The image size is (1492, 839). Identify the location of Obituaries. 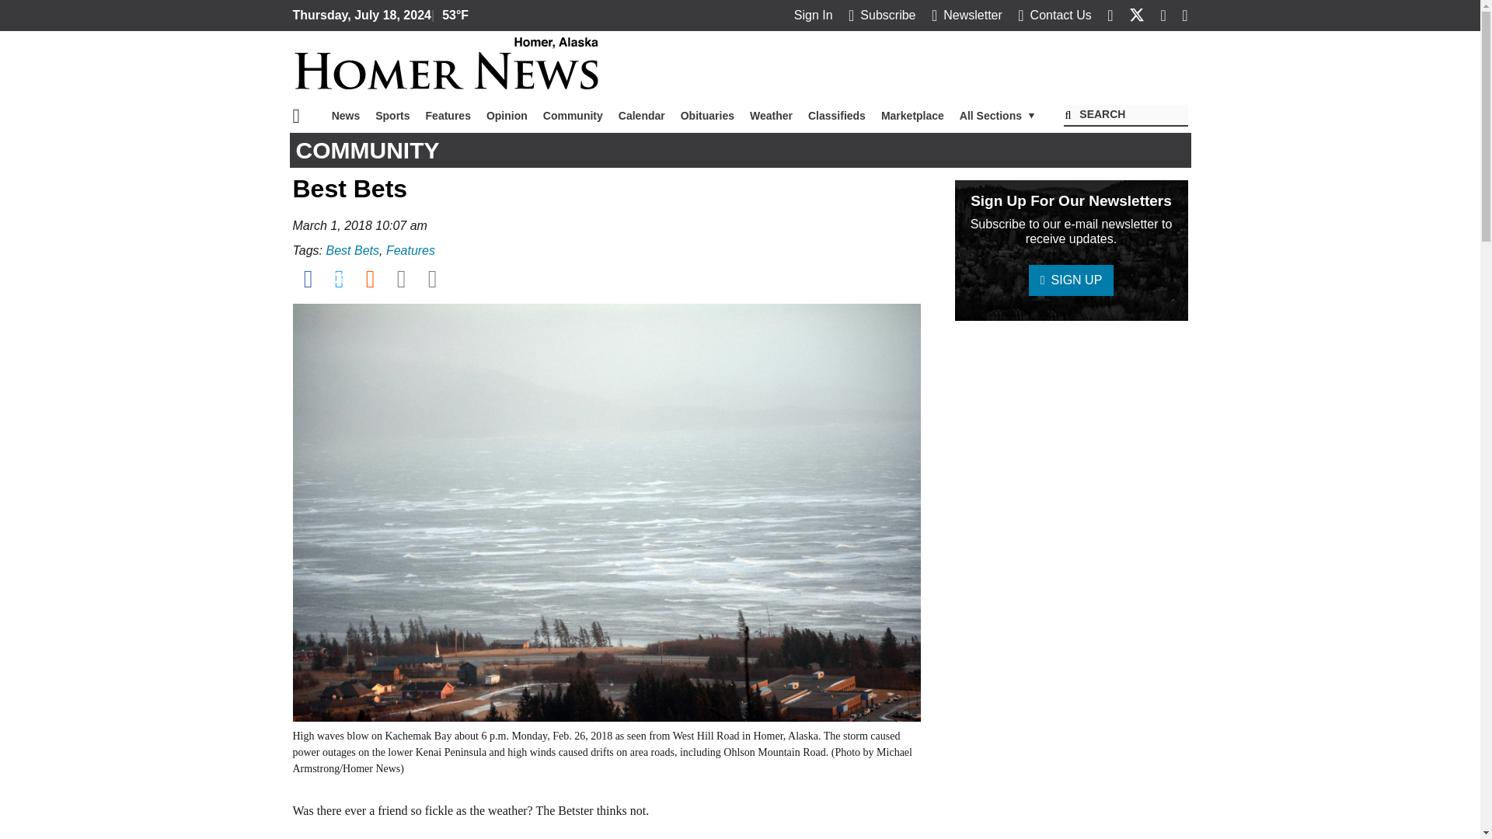
(707, 115).